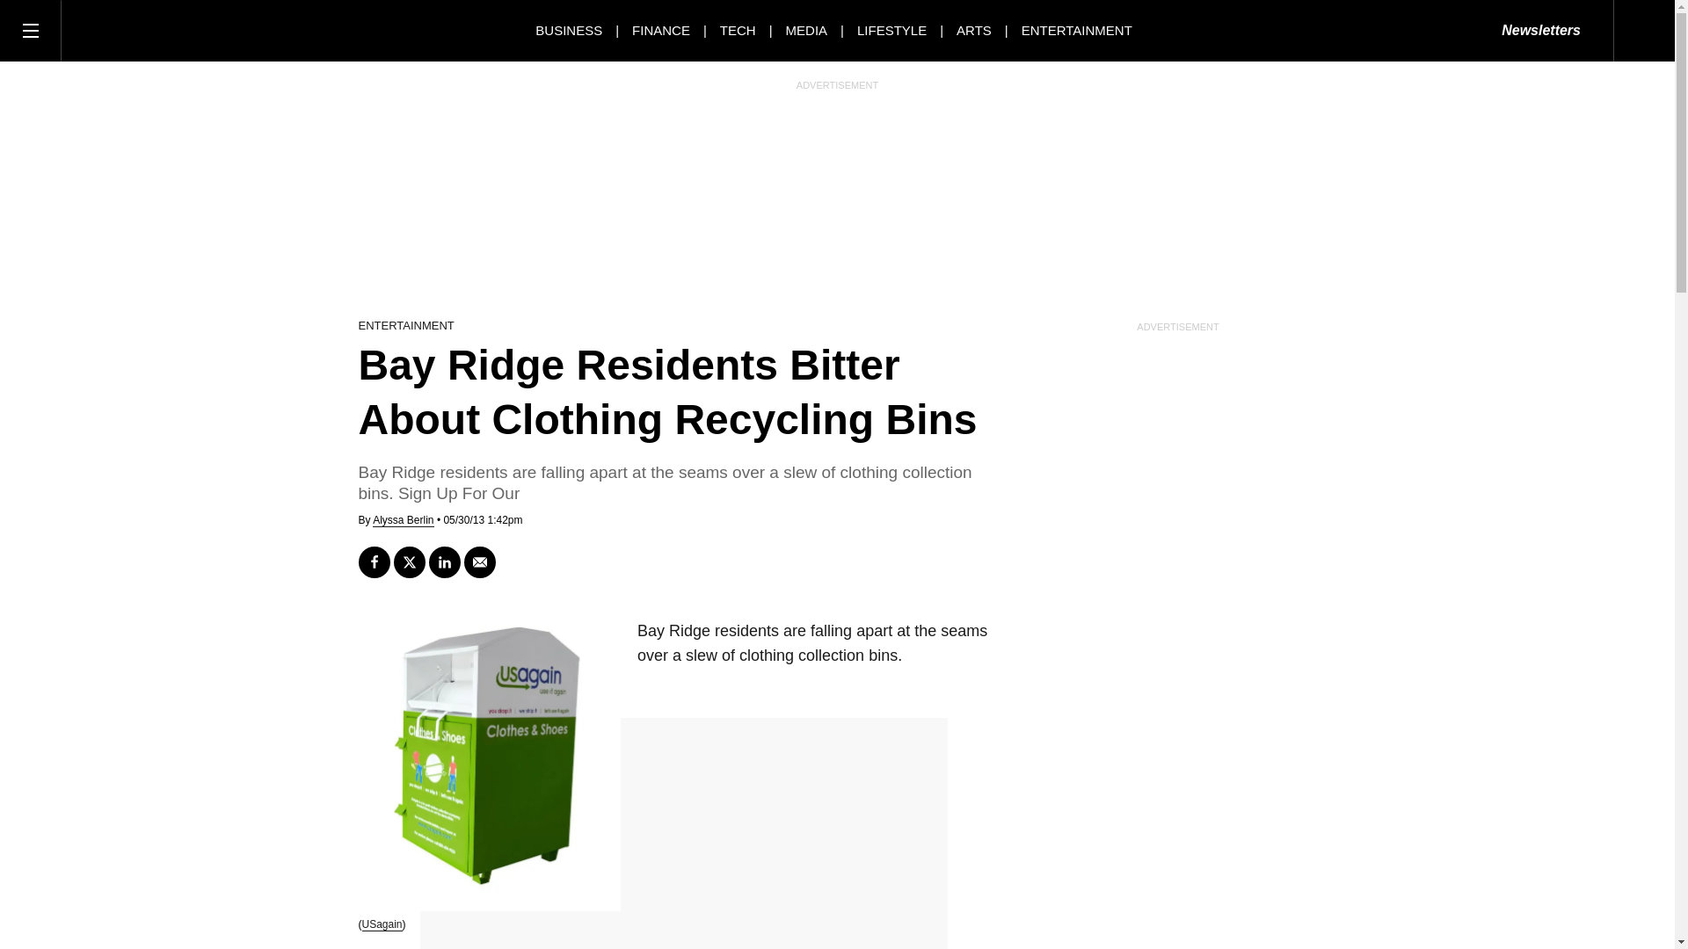 This screenshot has width=1688, height=949. Describe the element at coordinates (374, 562) in the screenshot. I see `Share on Facebook` at that location.